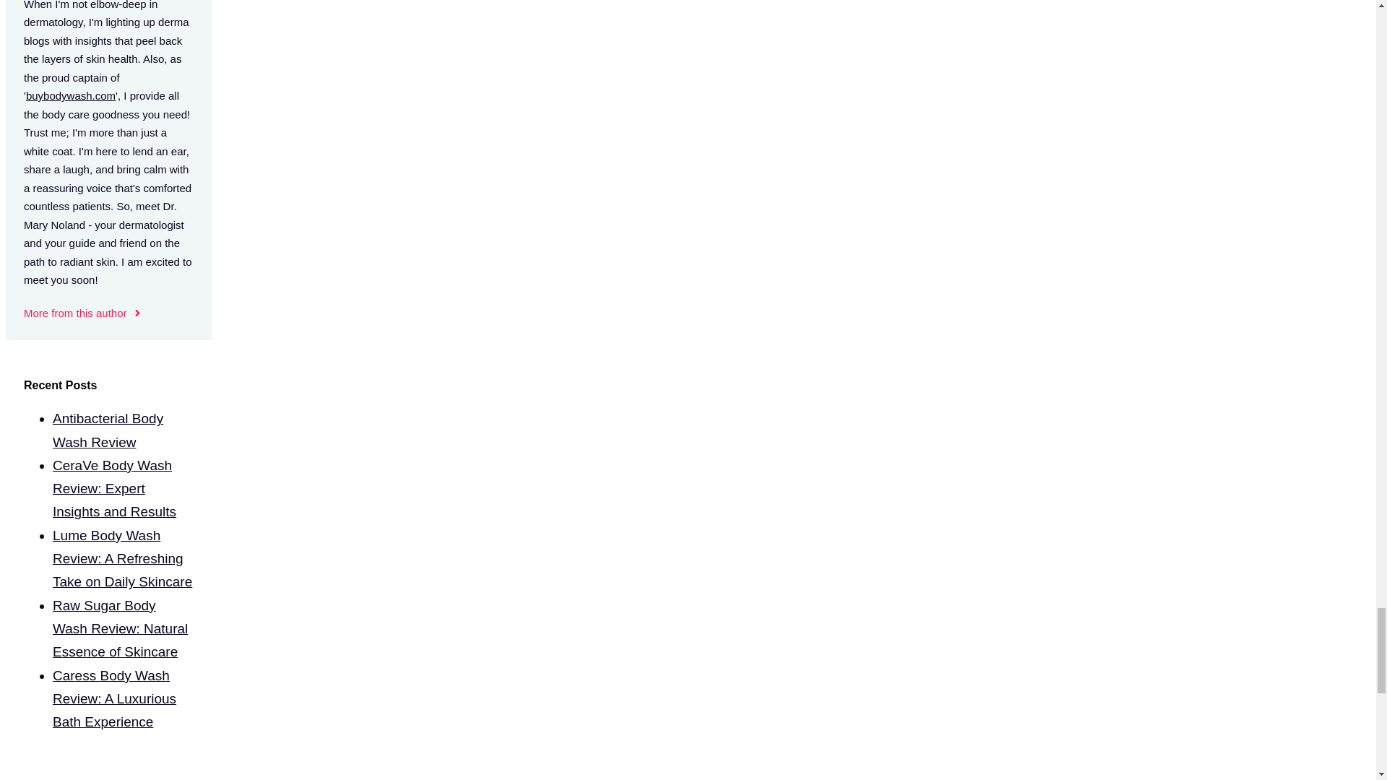 The height and width of the screenshot is (780, 1387). I want to click on Caress Body Wash Review: A Luxurious Bath Experience, so click(114, 698).